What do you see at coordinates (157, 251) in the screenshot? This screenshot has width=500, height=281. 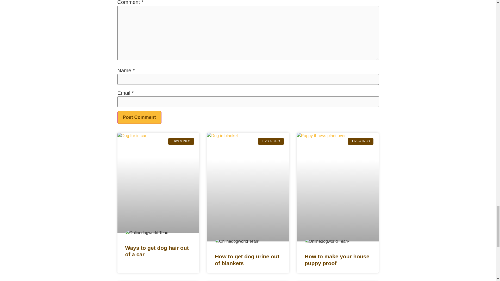 I see `Ways to get dog hair out of a car  ` at bounding box center [157, 251].